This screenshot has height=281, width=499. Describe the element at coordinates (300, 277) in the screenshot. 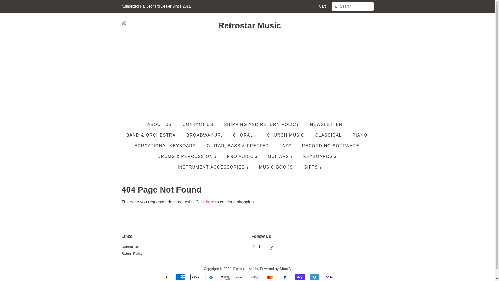

I see `Shop Pay` at that location.